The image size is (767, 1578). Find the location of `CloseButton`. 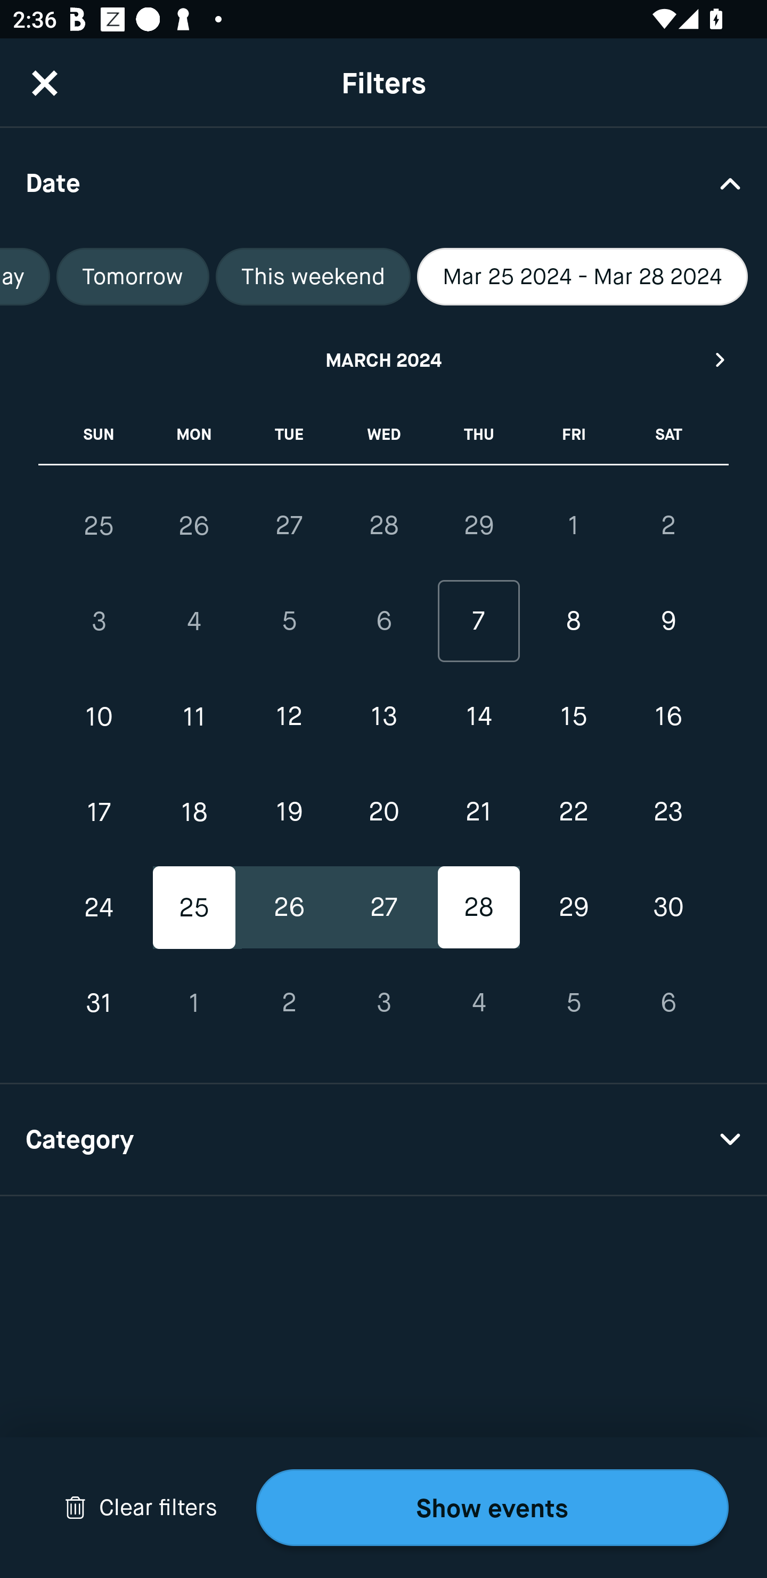

CloseButton is located at coordinates (45, 83).